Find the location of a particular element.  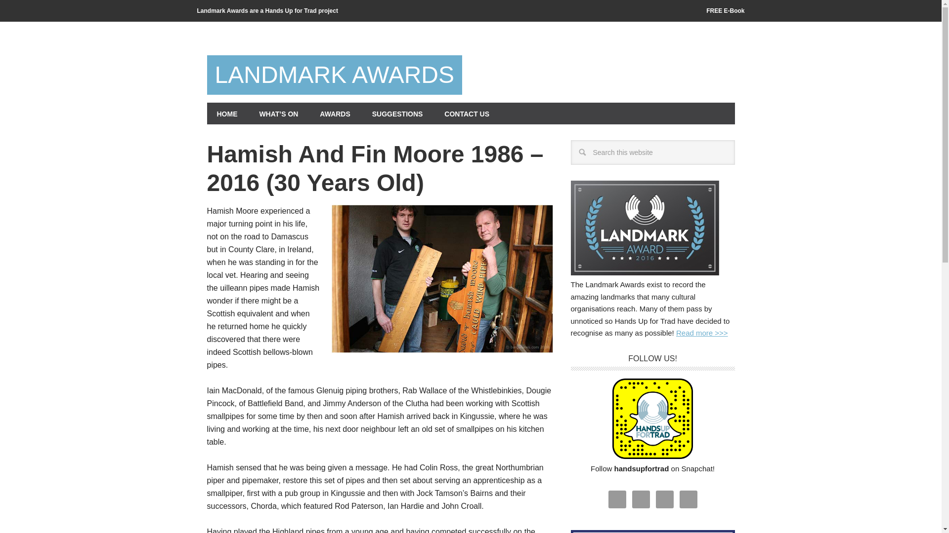

AWARDS is located at coordinates (335, 114).